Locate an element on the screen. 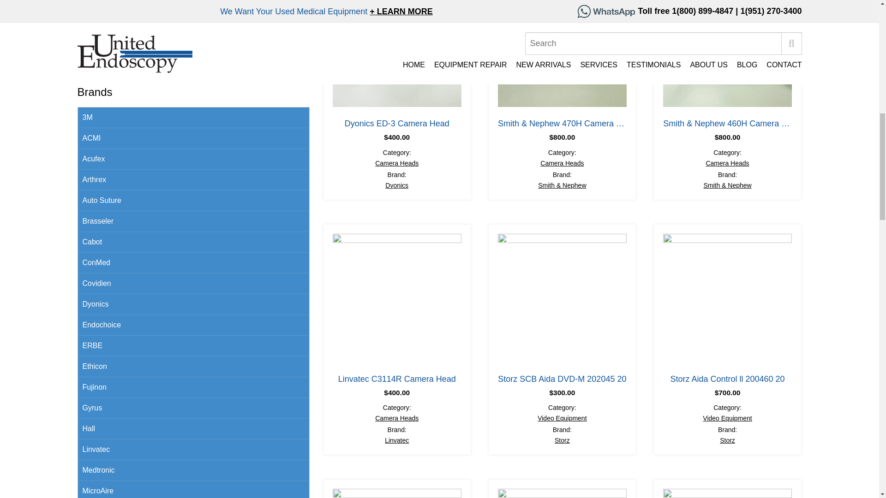  Go to Covidien is located at coordinates (193, 284).